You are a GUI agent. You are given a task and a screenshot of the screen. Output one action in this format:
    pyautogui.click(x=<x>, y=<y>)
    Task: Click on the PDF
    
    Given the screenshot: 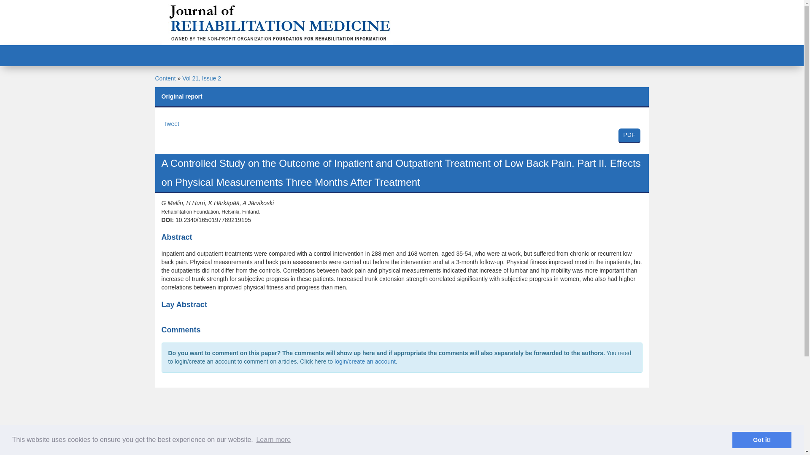 What is the action you would take?
    pyautogui.click(x=401, y=426)
    